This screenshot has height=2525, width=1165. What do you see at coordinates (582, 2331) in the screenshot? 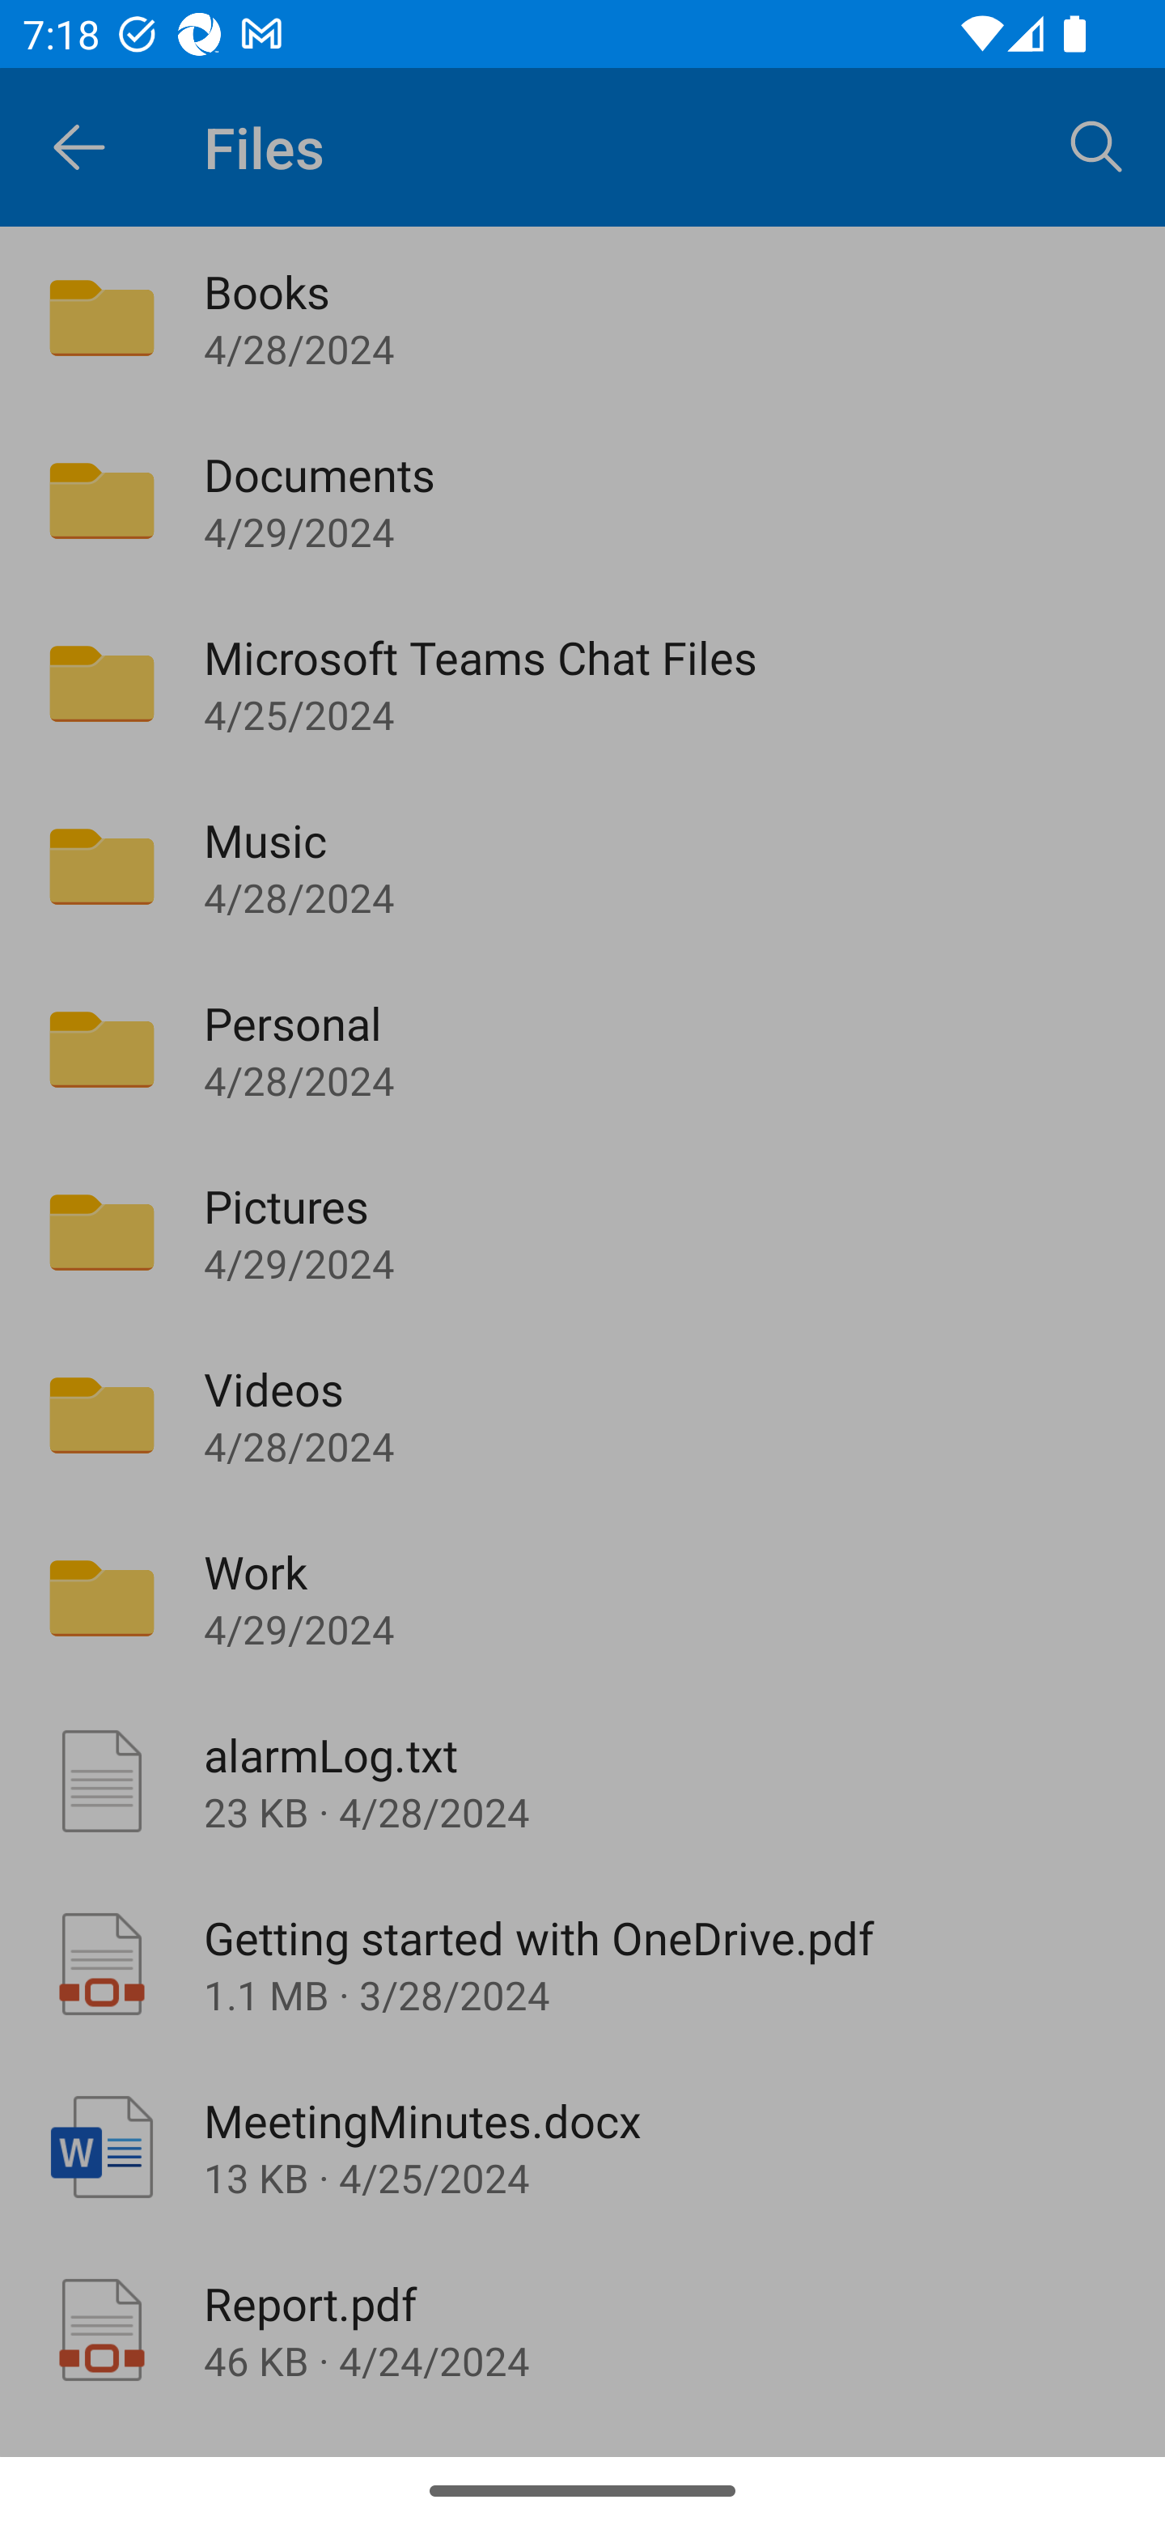
I see `Report.pdf 46 KB · 4/24/2024` at bounding box center [582, 2331].